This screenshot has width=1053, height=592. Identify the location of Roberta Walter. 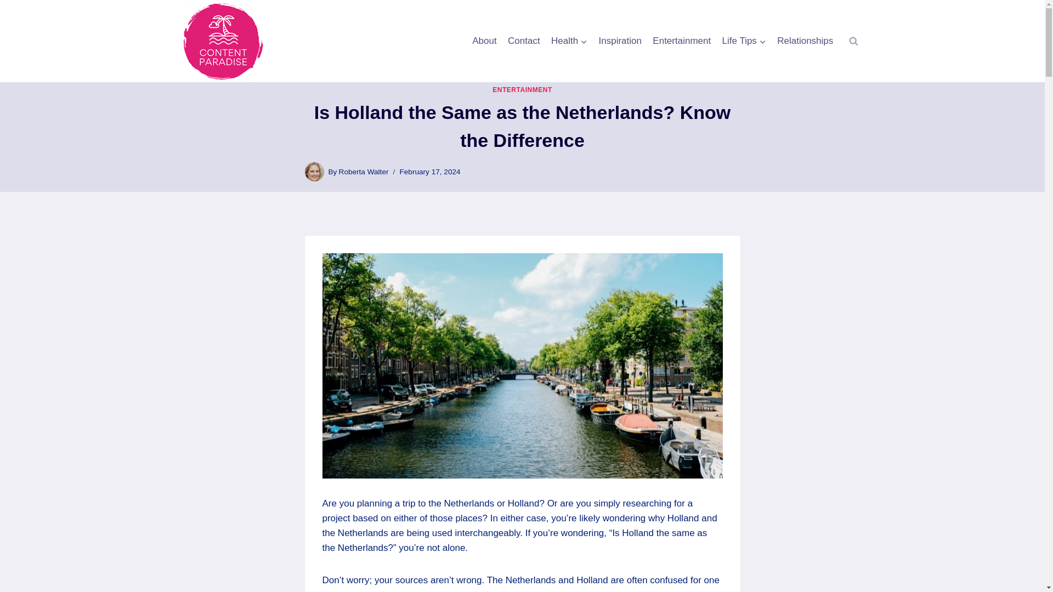
(523, 41).